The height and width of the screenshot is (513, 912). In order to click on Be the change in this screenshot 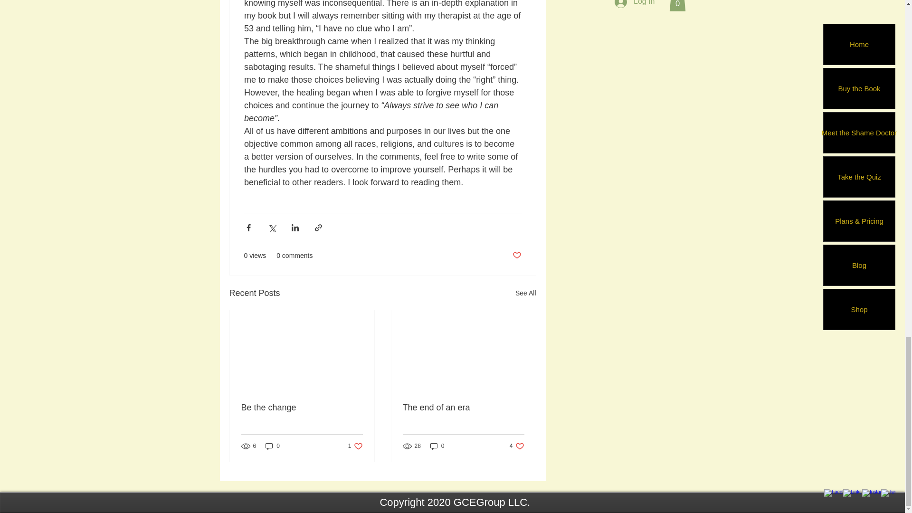, I will do `click(516, 256)`.